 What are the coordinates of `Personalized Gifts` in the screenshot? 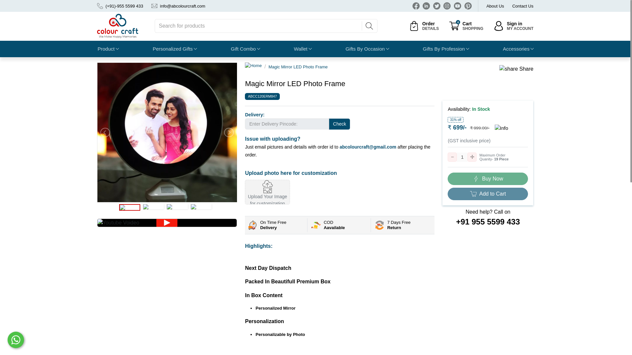 It's located at (495, 6).